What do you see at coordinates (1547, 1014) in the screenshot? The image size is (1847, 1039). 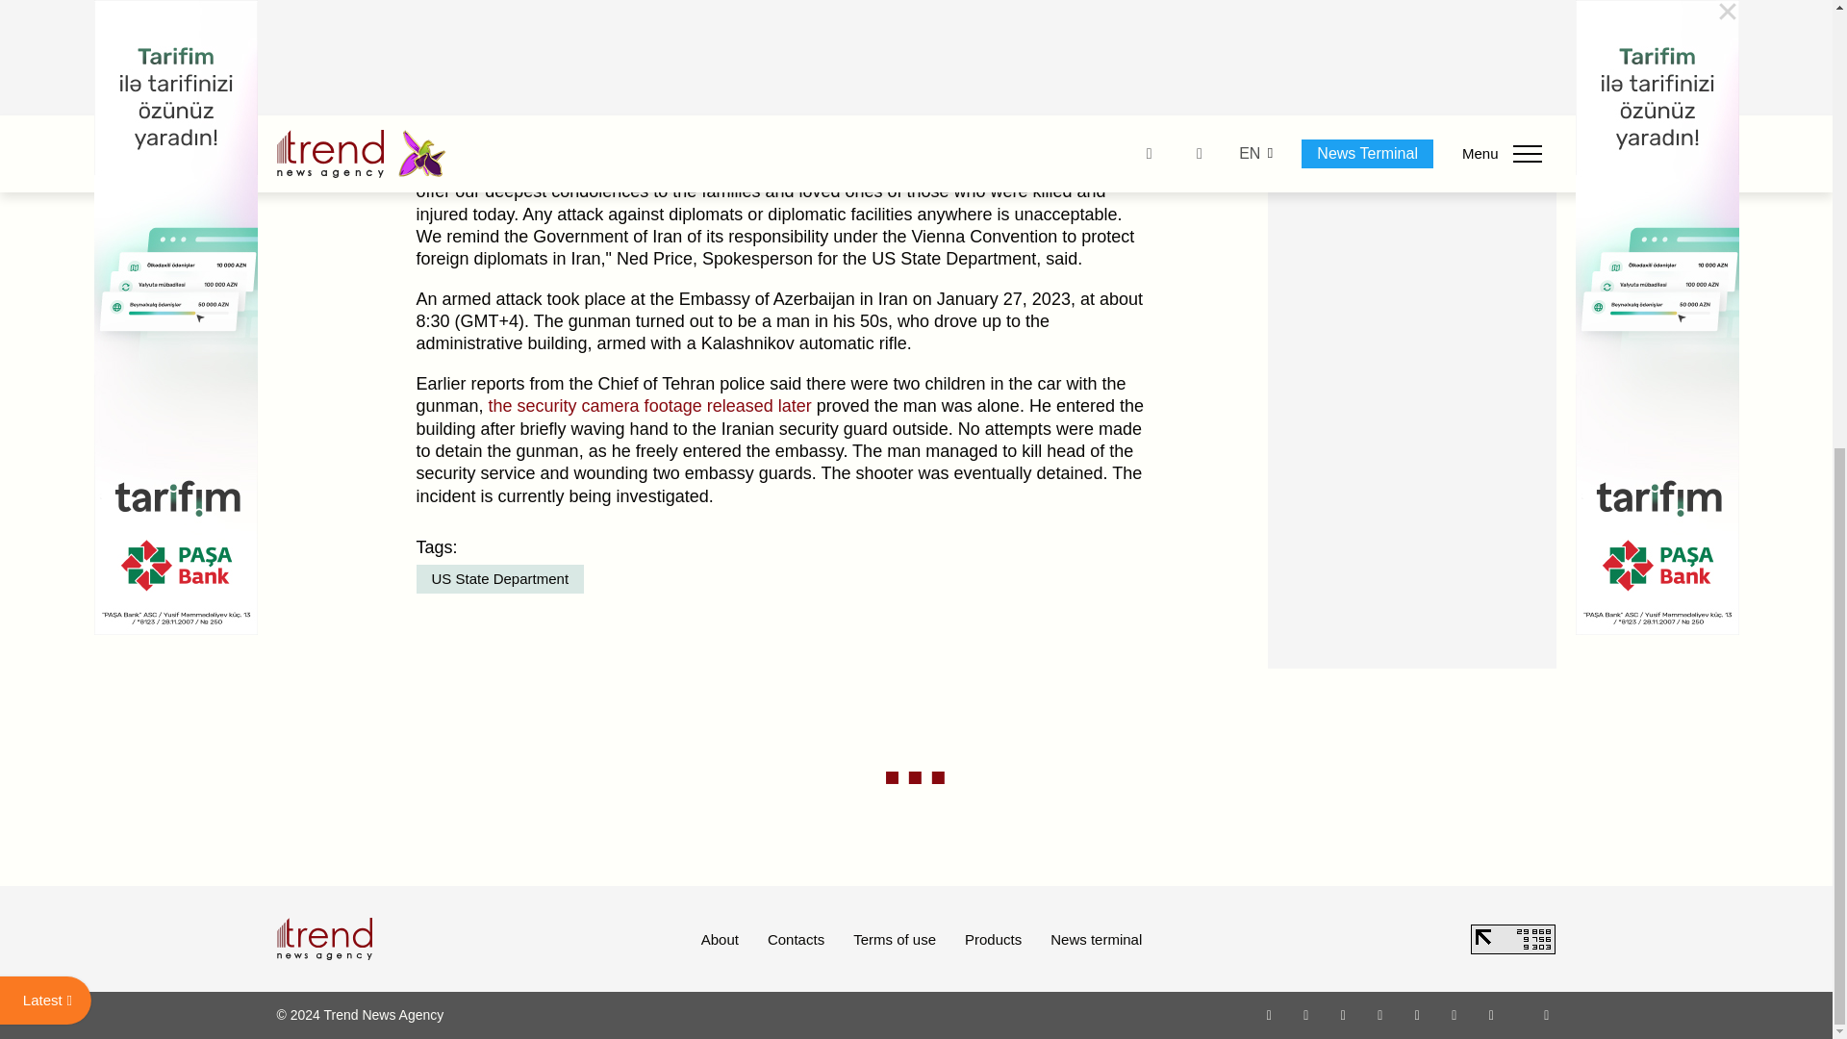 I see `RSS Feed` at bounding box center [1547, 1014].